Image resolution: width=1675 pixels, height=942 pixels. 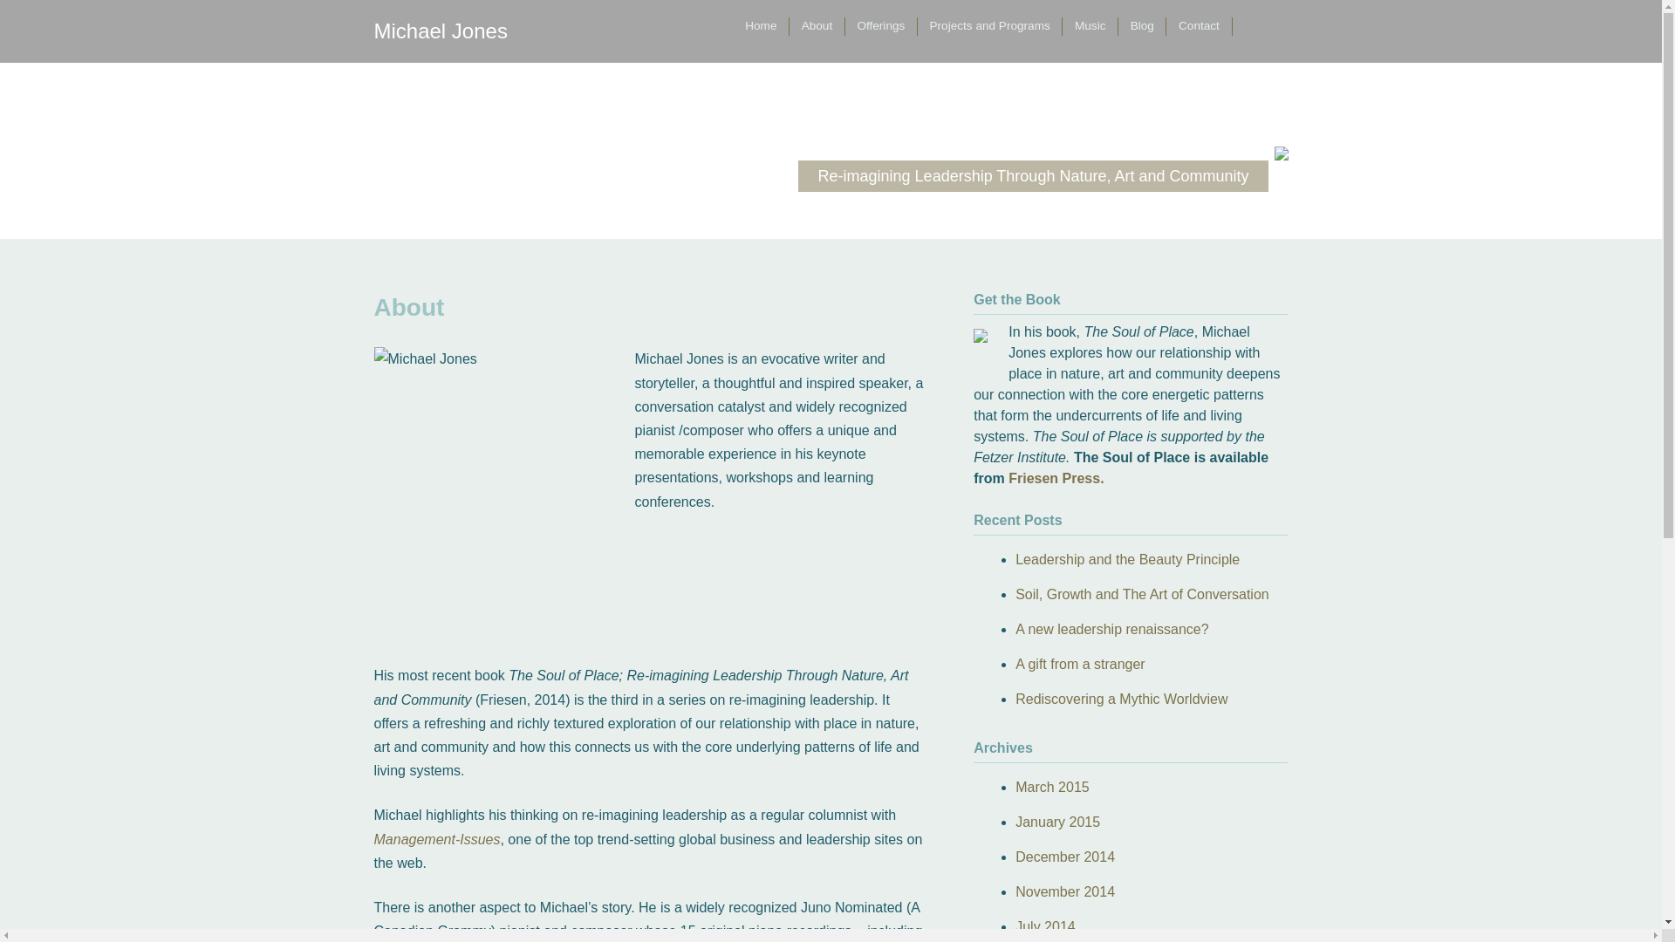 I want to click on Projects and Programs, so click(x=989, y=26).